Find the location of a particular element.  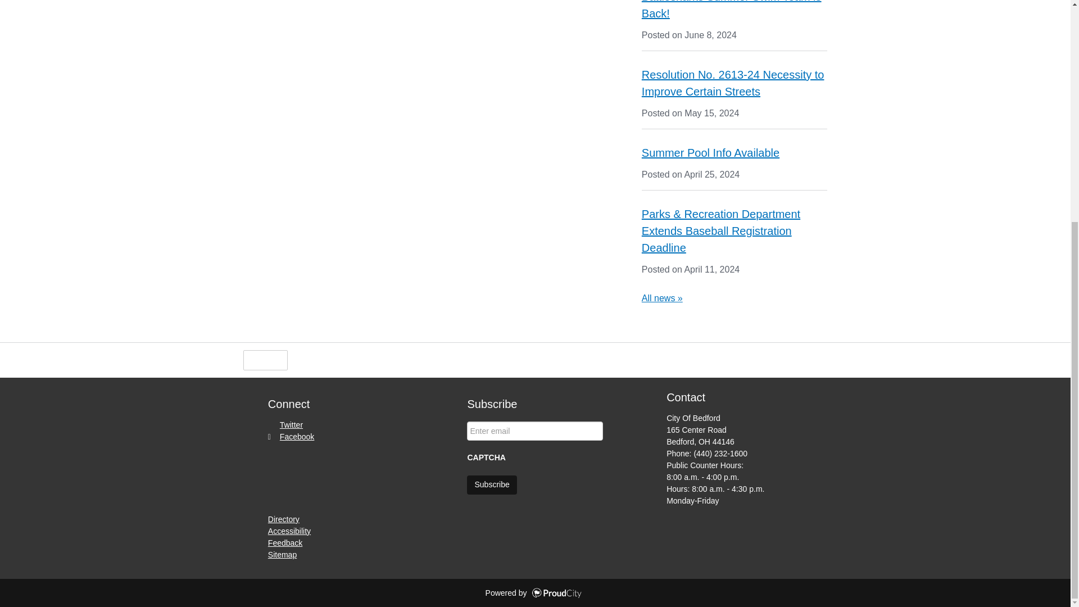

Twitter is located at coordinates (285, 425).